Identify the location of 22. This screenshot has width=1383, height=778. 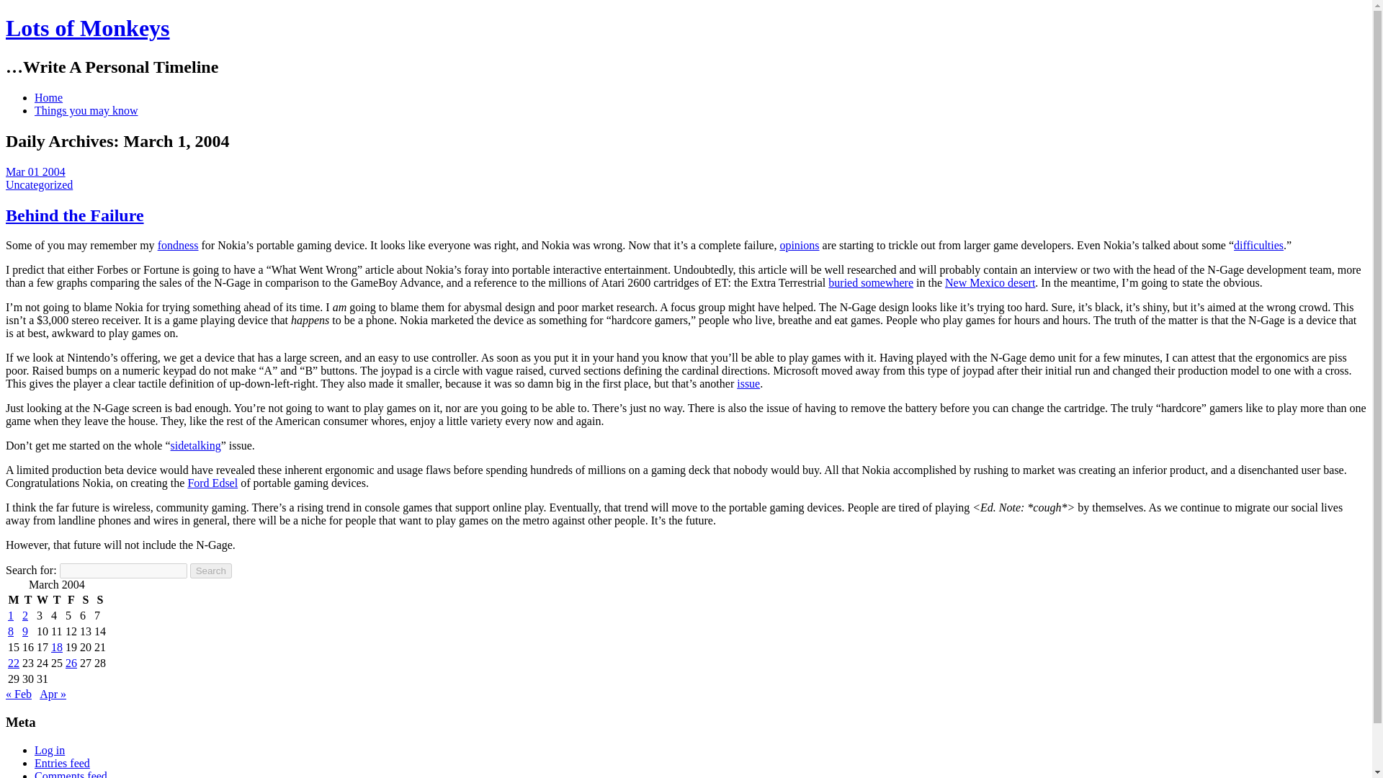
(13, 663).